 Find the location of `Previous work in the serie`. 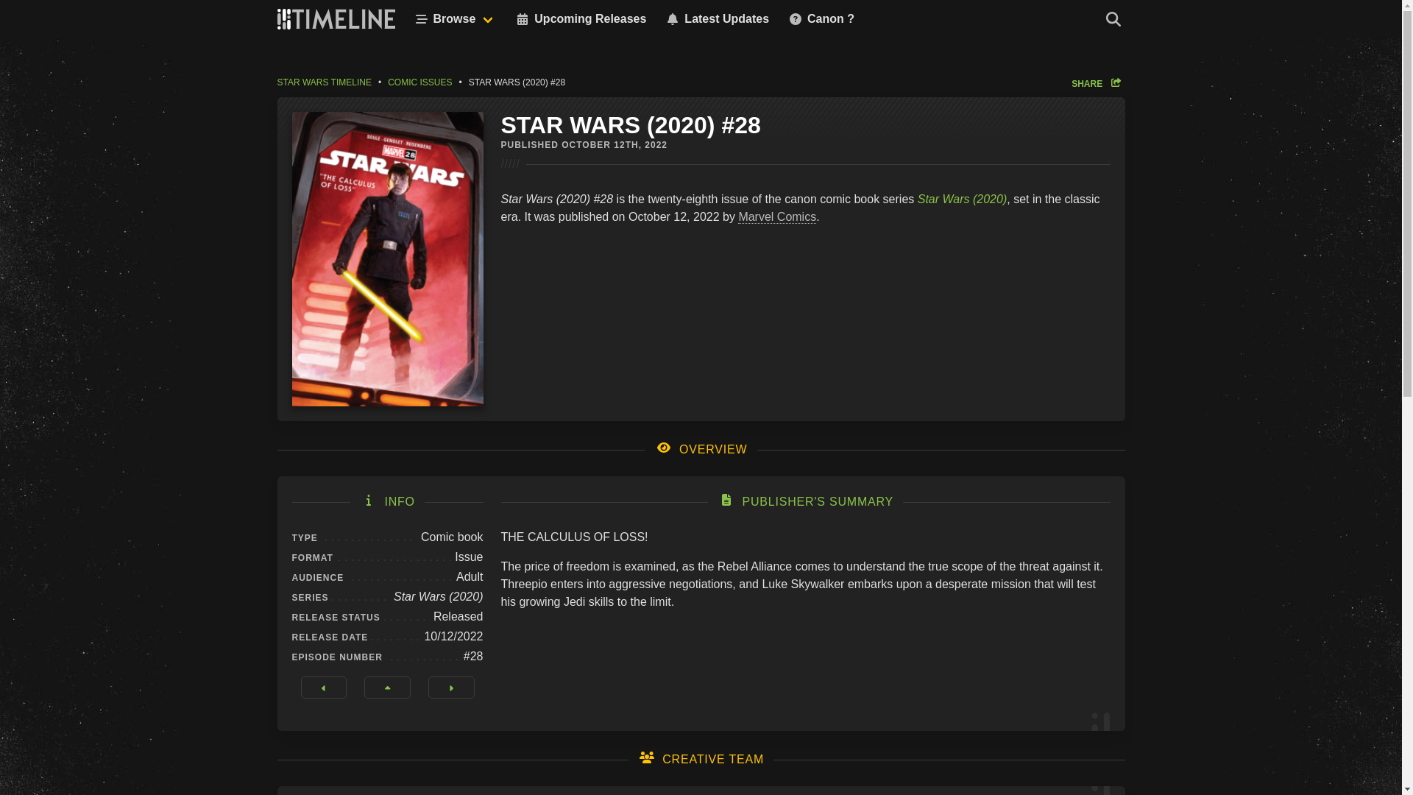

Previous work in the serie is located at coordinates (322, 688).